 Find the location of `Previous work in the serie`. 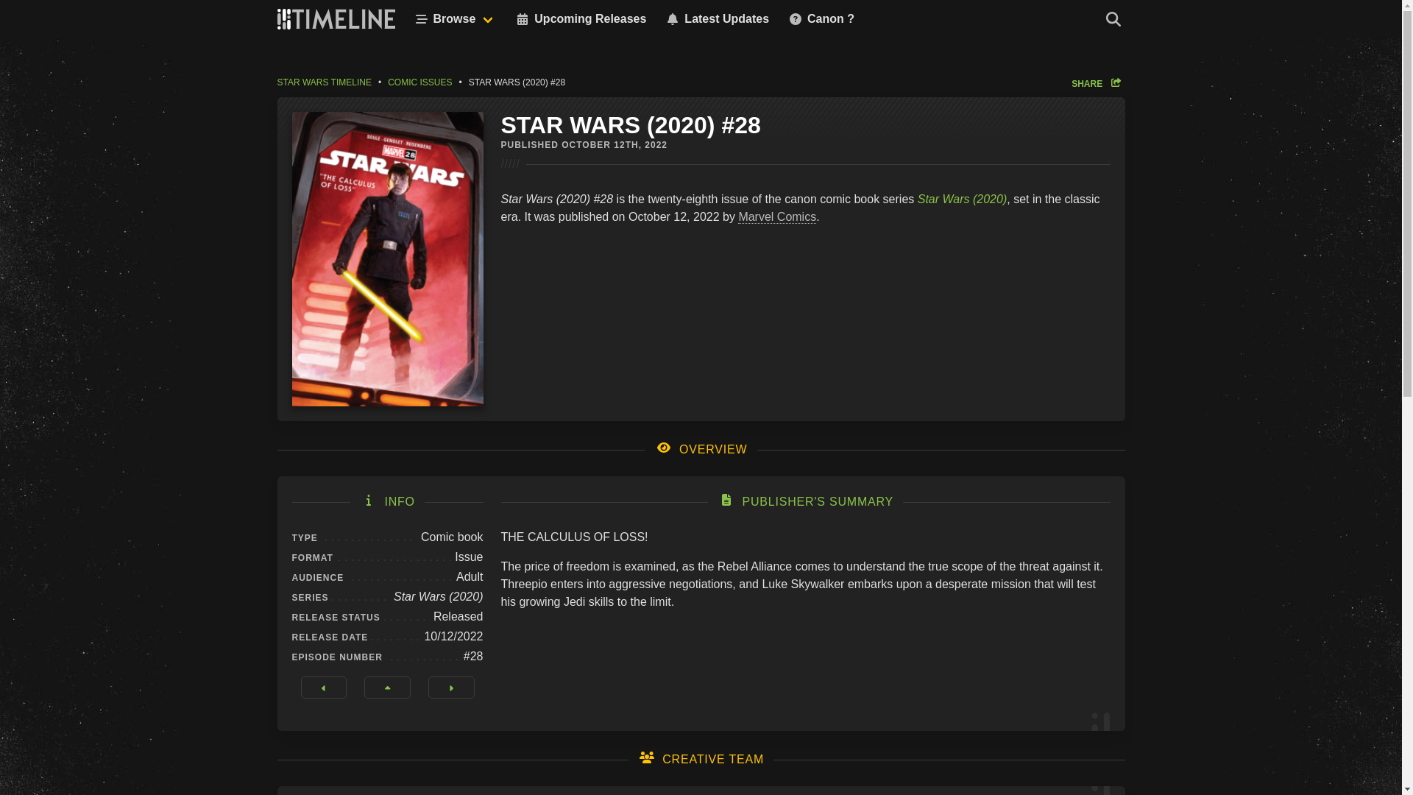

Previous work in the serie is located at coordinates (322, 688).